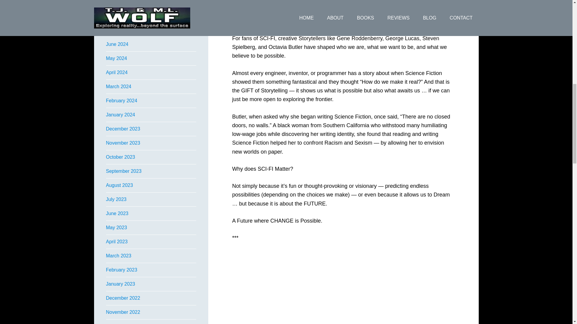  Describe the element at coordinates (123, 312) in the screenshot. I see `November 2022` at that location.